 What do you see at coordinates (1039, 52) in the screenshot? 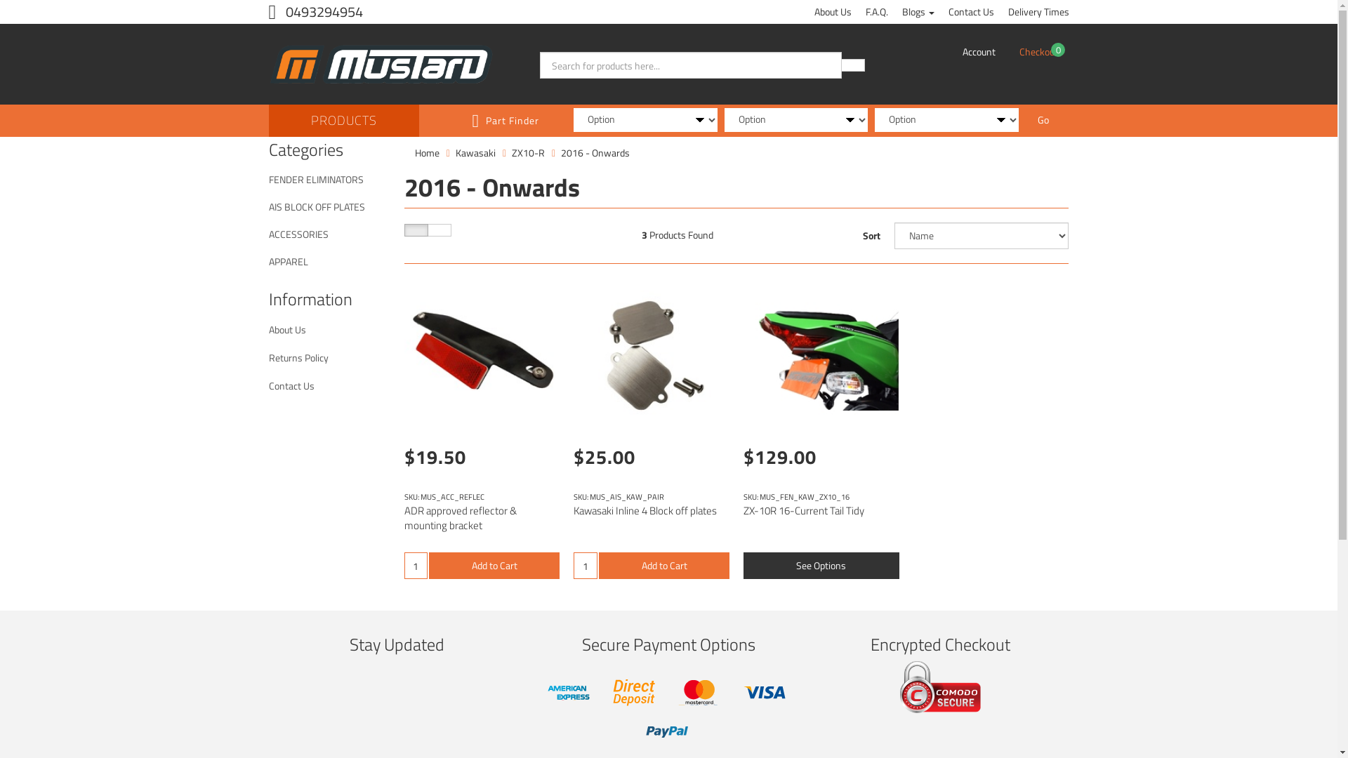
I see `0
Checkout` at bounding box center [1039, 52].